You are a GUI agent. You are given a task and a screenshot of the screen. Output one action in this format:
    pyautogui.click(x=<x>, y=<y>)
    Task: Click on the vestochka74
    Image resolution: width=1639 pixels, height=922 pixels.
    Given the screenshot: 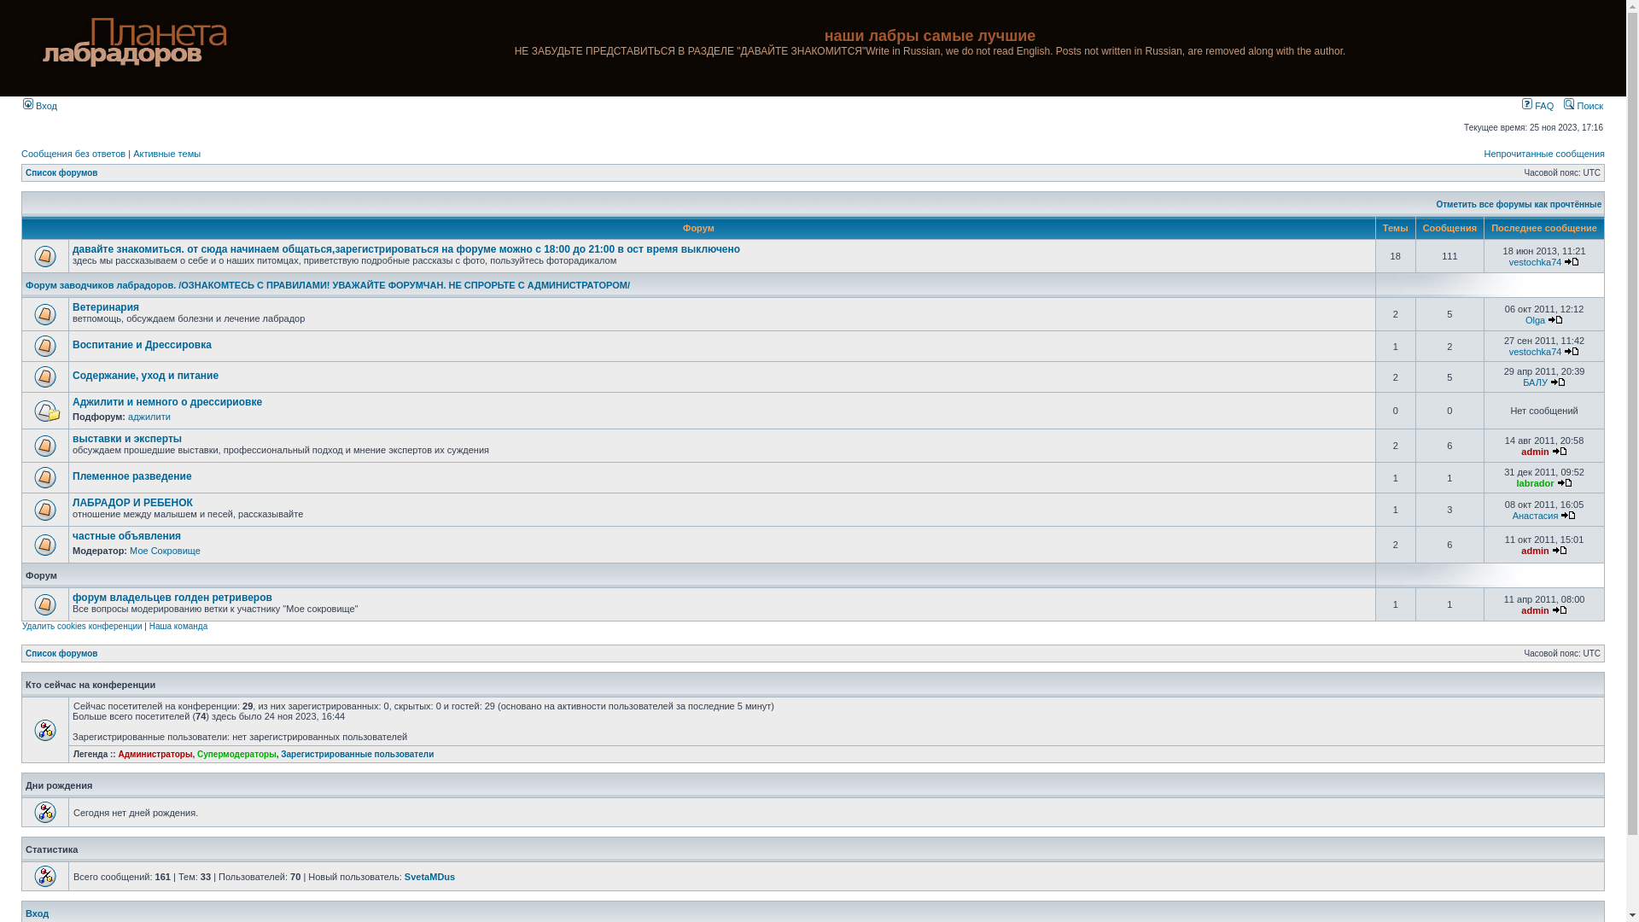 What is the action you would take?
    pyautogui.click(x=1536, y=261)
    